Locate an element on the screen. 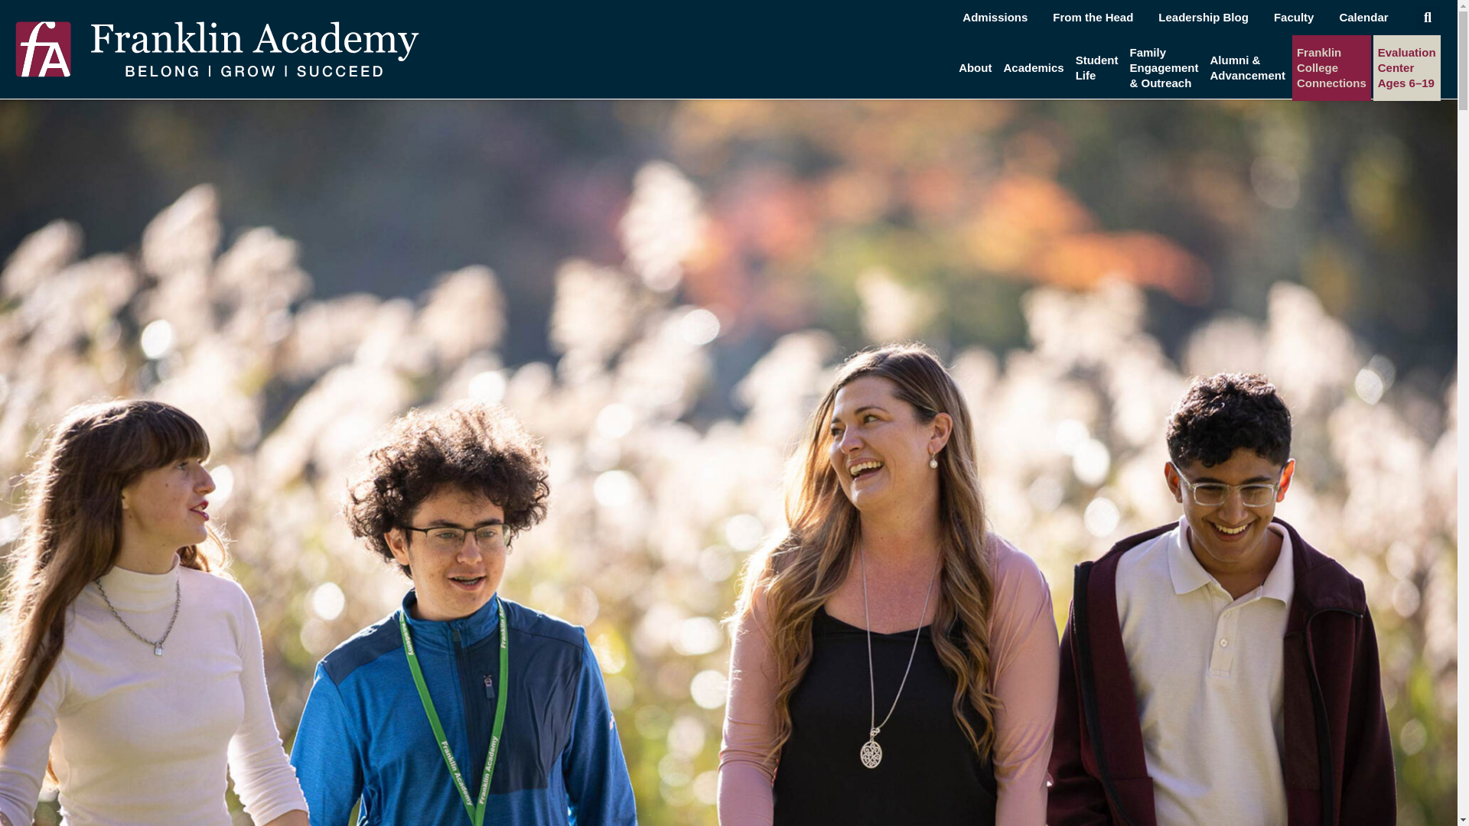 Image resolution: width=1469 pixels, height=826 pixels. Academics is located at coordinates (1033, 67).